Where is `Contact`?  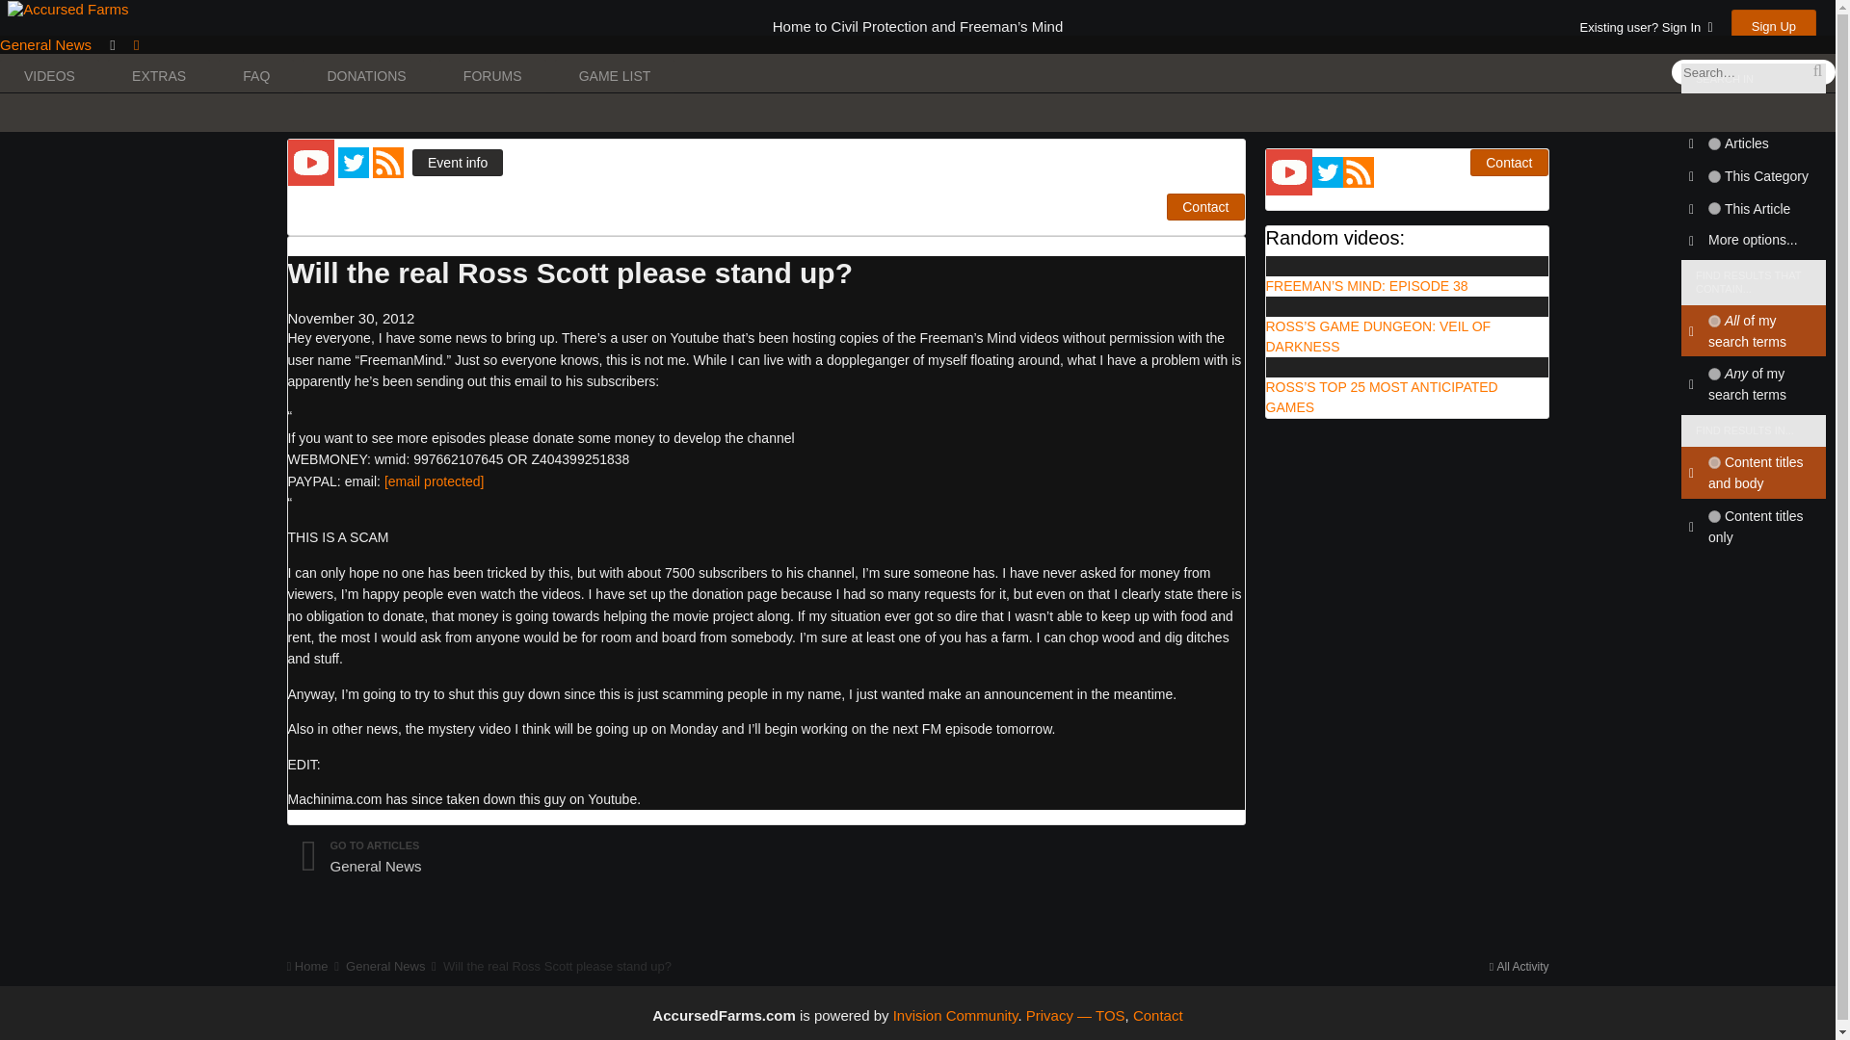 Contact is located at coordinates (1509, 162).